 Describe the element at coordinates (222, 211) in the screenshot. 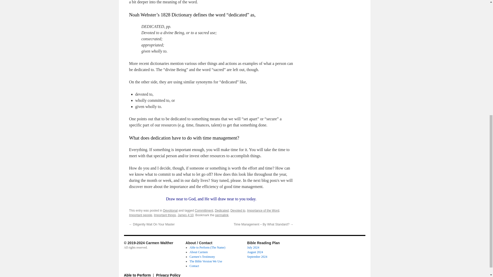

I see `Dedicated` at that location.